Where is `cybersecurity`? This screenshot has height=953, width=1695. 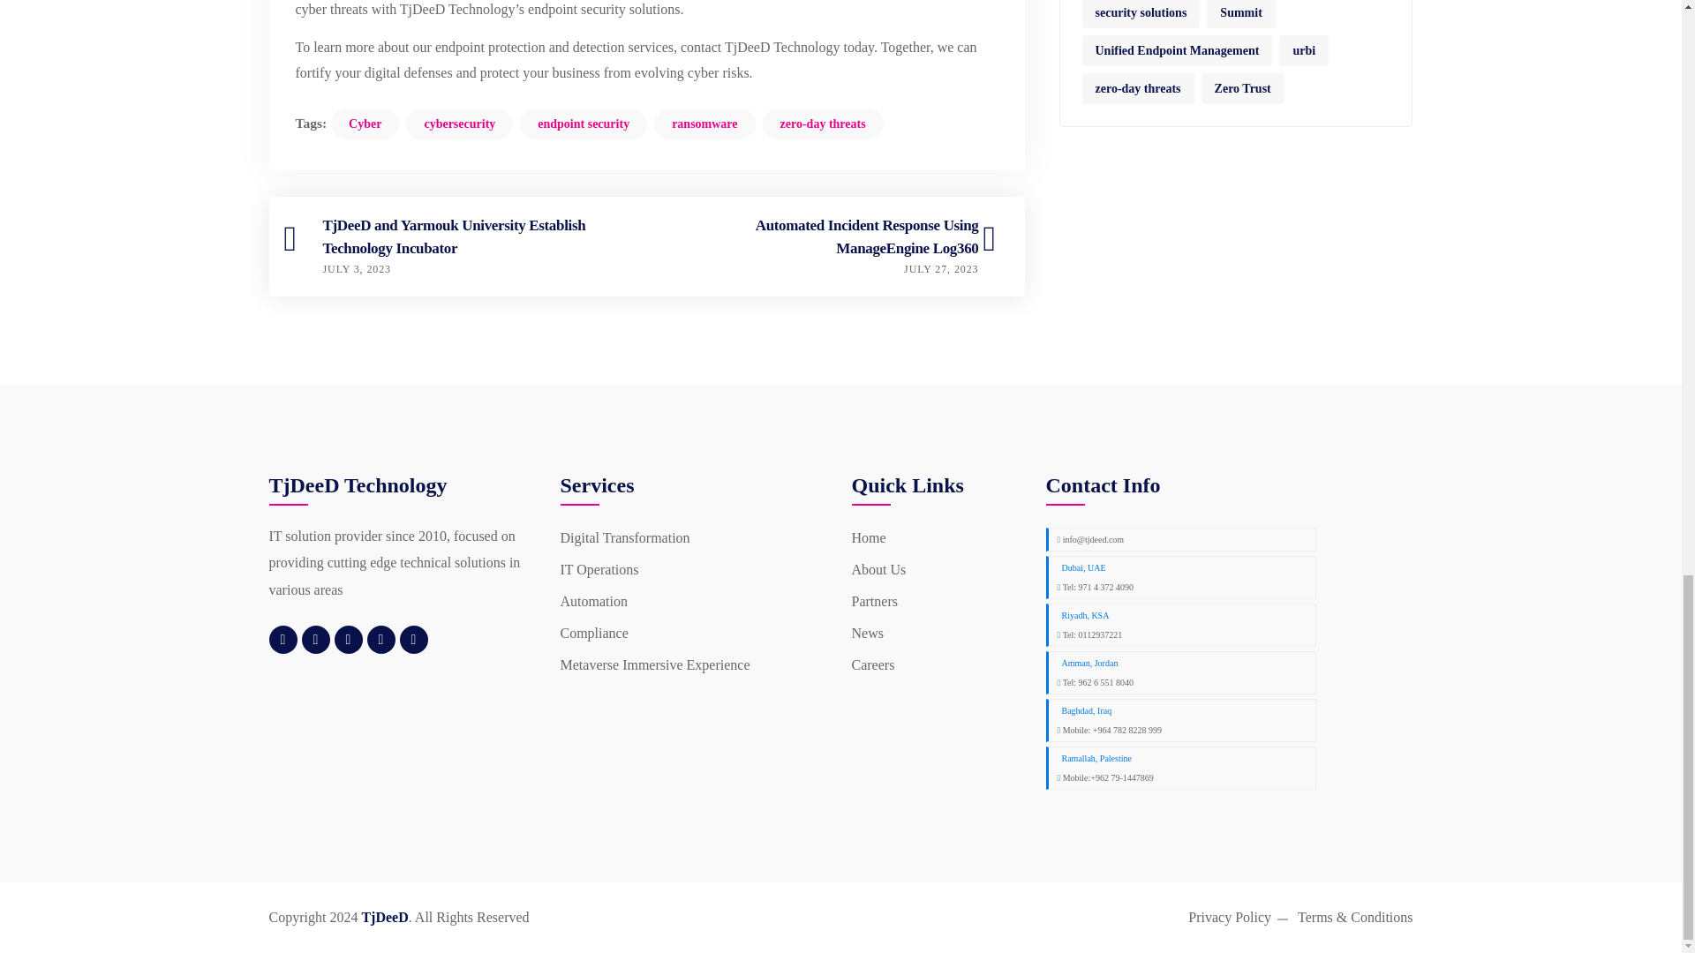
cybersecurity is located at coordinates (459, 124).